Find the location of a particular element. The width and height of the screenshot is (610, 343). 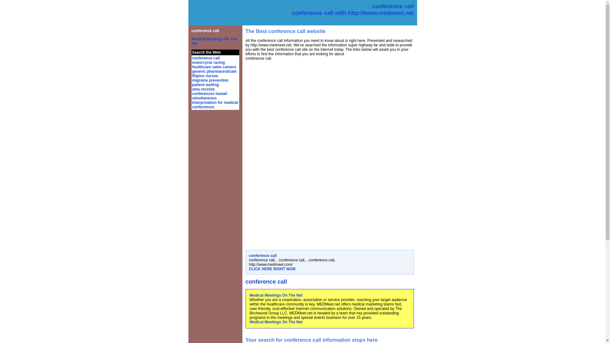

Medical Meetings On The Net is located at coordinates (214, 41).